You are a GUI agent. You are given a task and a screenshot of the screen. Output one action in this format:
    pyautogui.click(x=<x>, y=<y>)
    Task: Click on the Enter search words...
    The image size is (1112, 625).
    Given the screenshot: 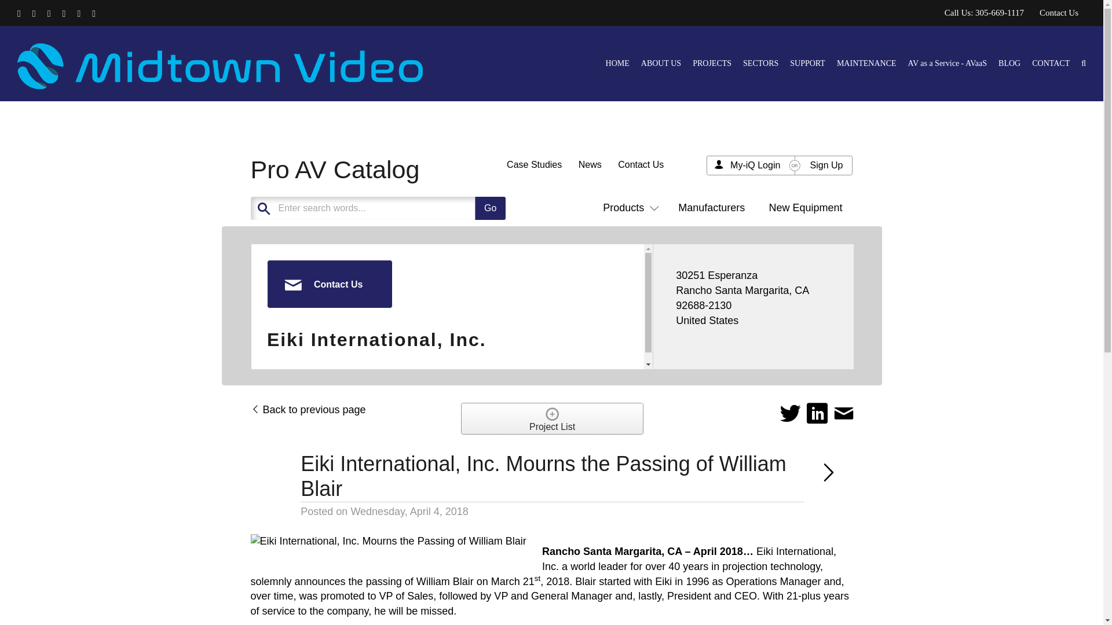 What is the action you would take?
    pyautogui.click(x=406, y=208)
    